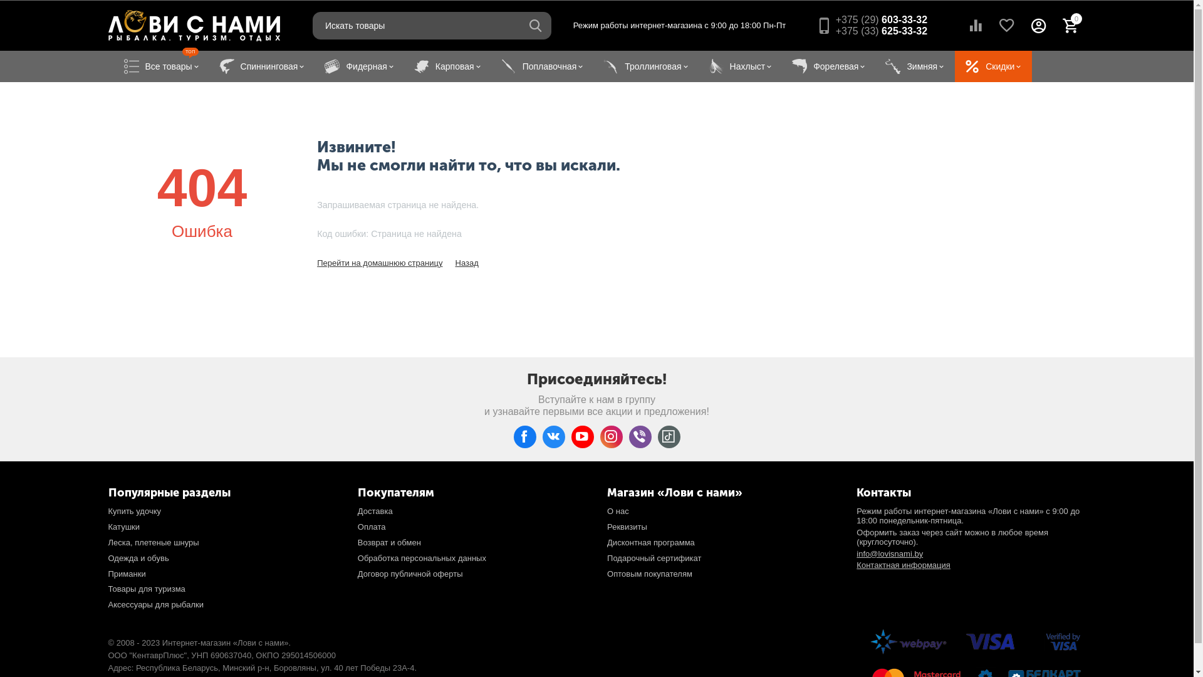 The height and width of the screenshot is (677, 1203). I want to click on +375 (29) 603-33-32, so click(882, 20).